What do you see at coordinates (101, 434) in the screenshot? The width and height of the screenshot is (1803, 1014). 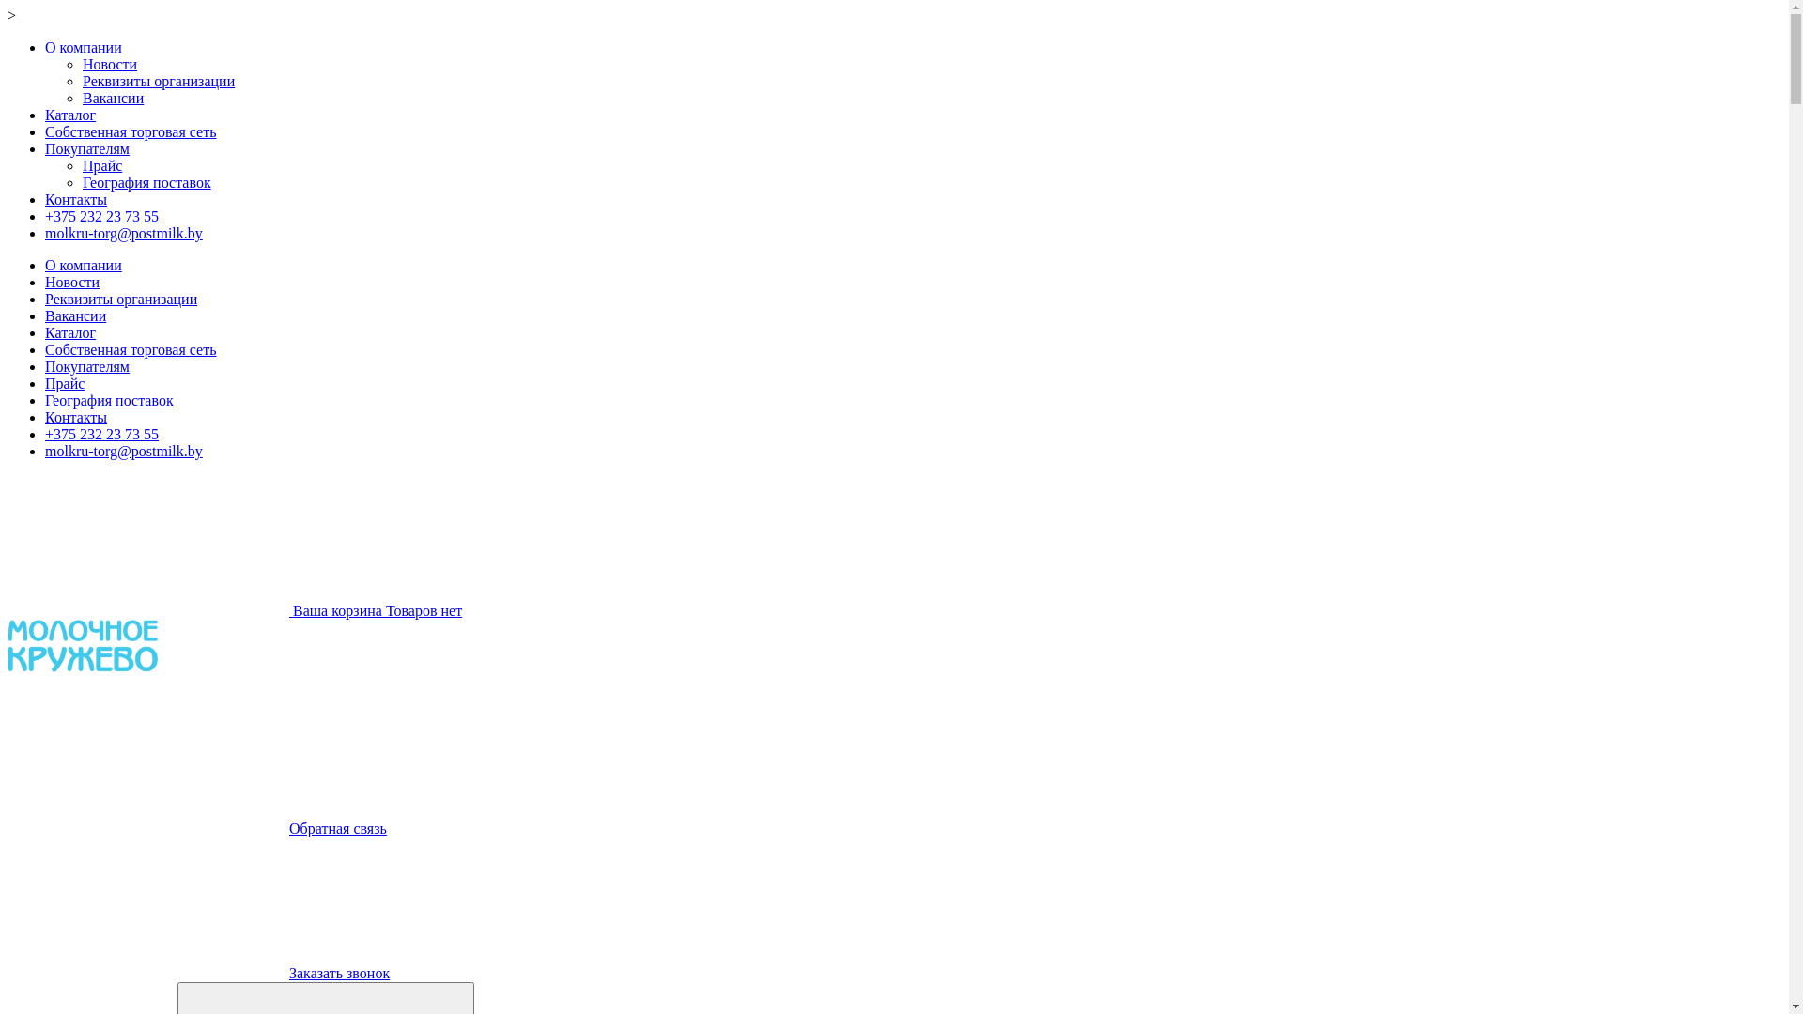 I see `+375 232 23 73 55` at bounding box center [101, 434].